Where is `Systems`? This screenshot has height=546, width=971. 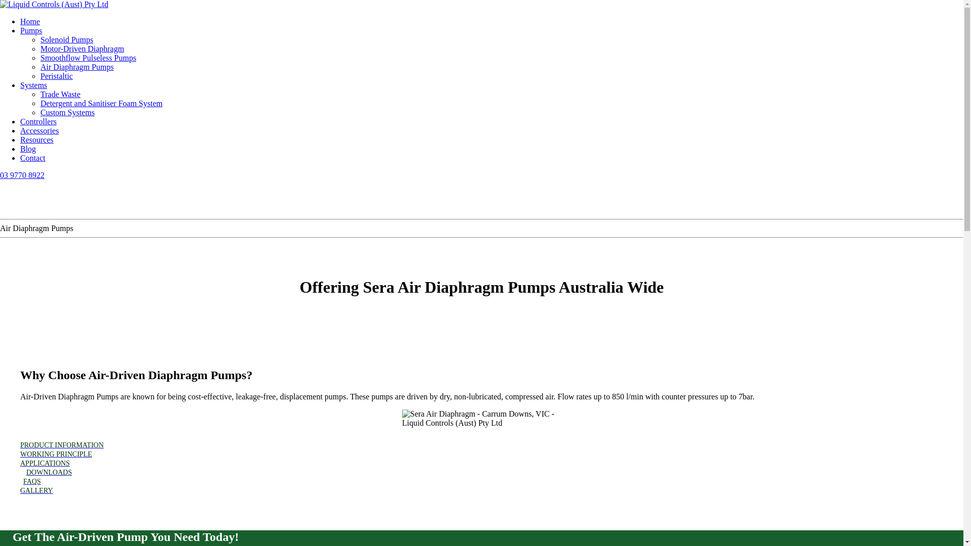
Systems is located at coordinates (33, 85).